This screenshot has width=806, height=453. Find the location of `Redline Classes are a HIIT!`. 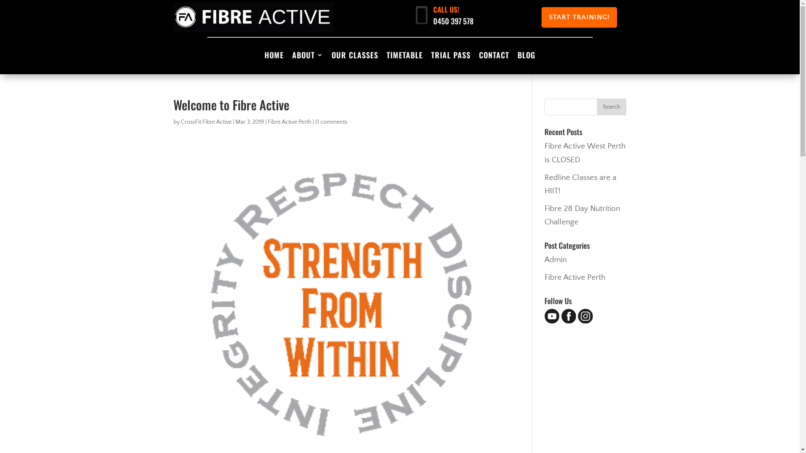

Redline Classes are a HIIT! is located at coordinates (580, 185).